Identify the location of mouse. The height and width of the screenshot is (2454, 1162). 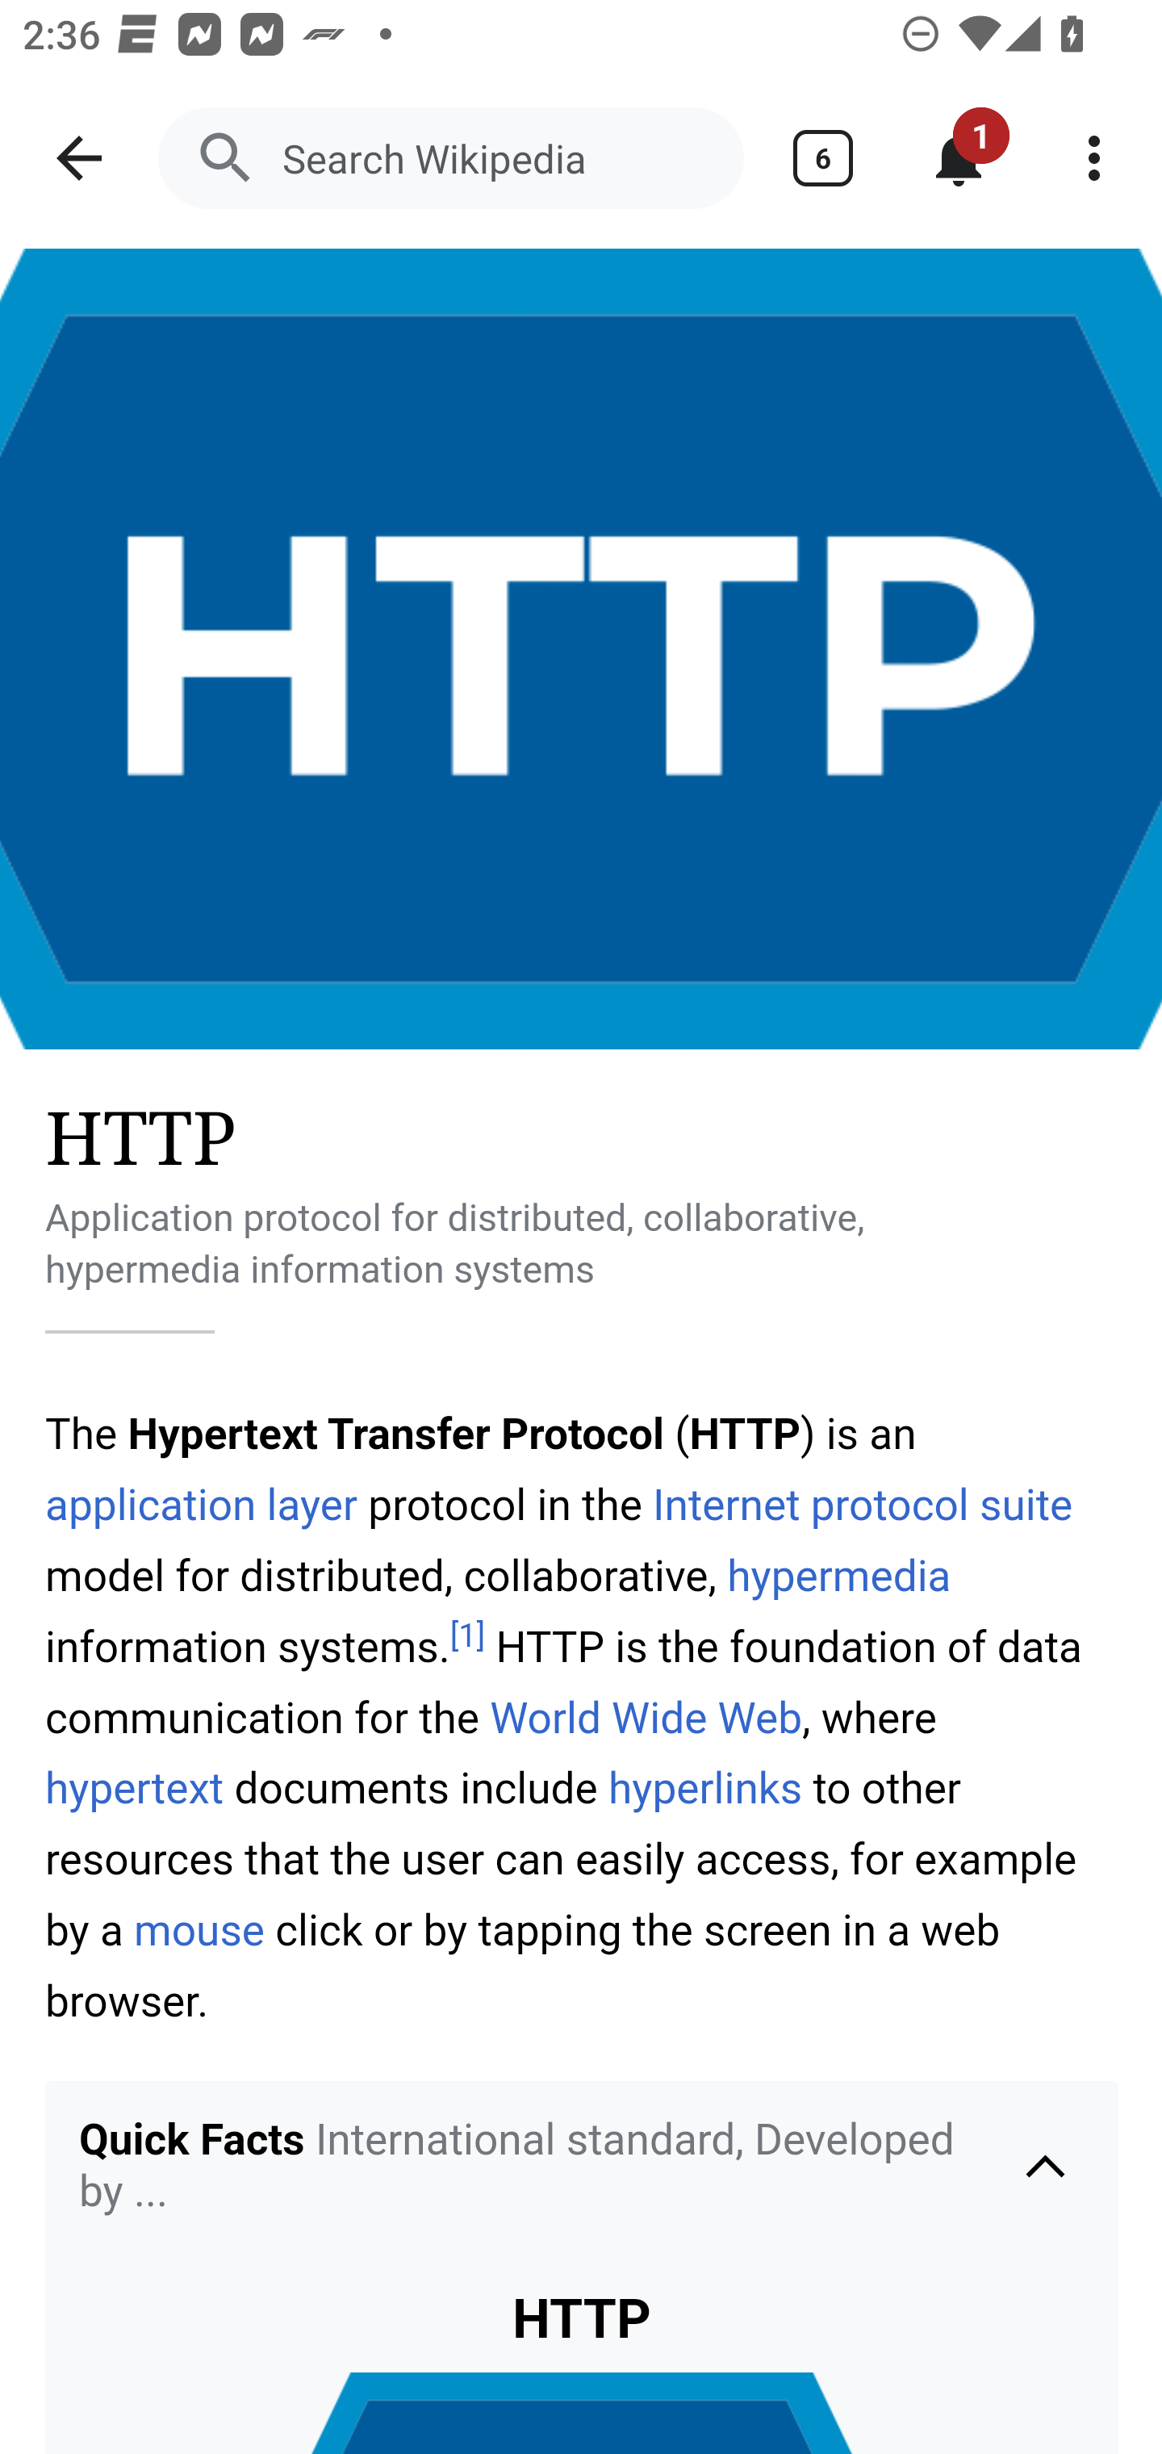
(200, 1931).